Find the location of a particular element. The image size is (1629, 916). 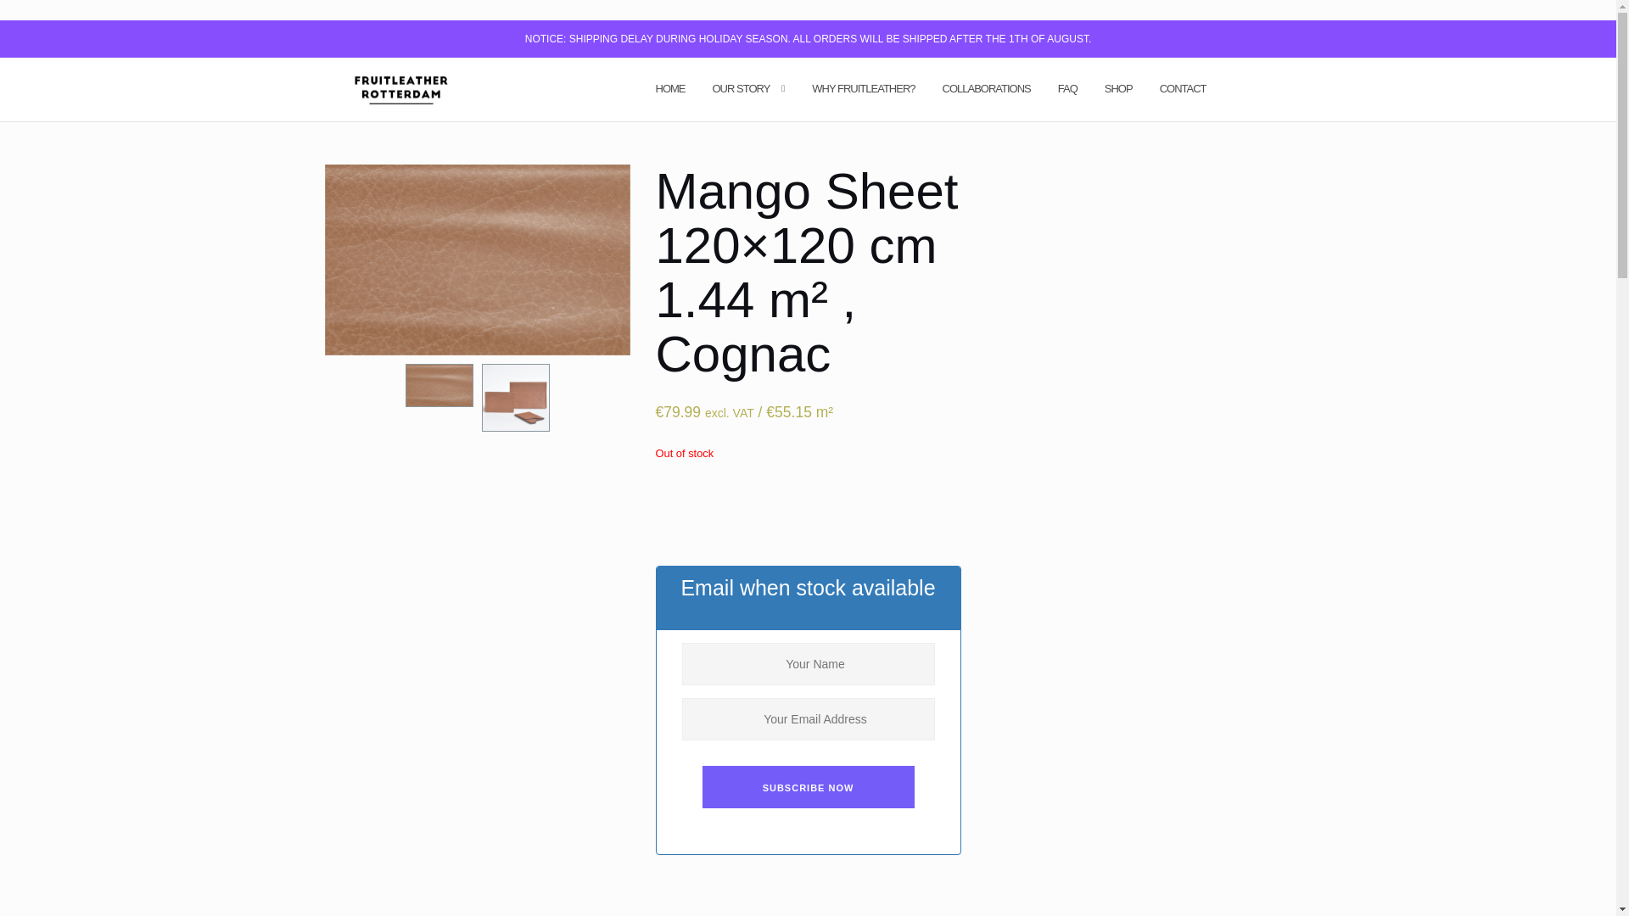

Collaborations is located at coordinates (987, 88).